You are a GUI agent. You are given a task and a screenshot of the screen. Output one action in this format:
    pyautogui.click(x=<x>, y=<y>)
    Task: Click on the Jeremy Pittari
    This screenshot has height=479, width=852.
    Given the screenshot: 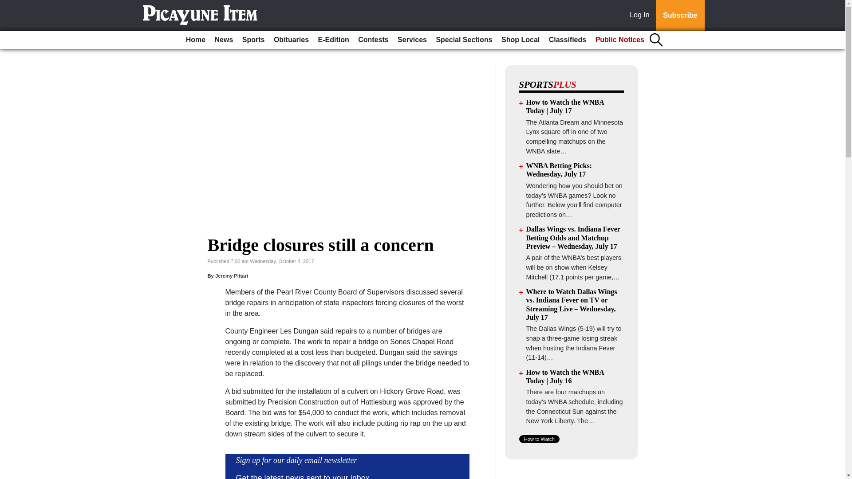 What is the action you would take?
    pyautogui.click(x=232, y=275)
    